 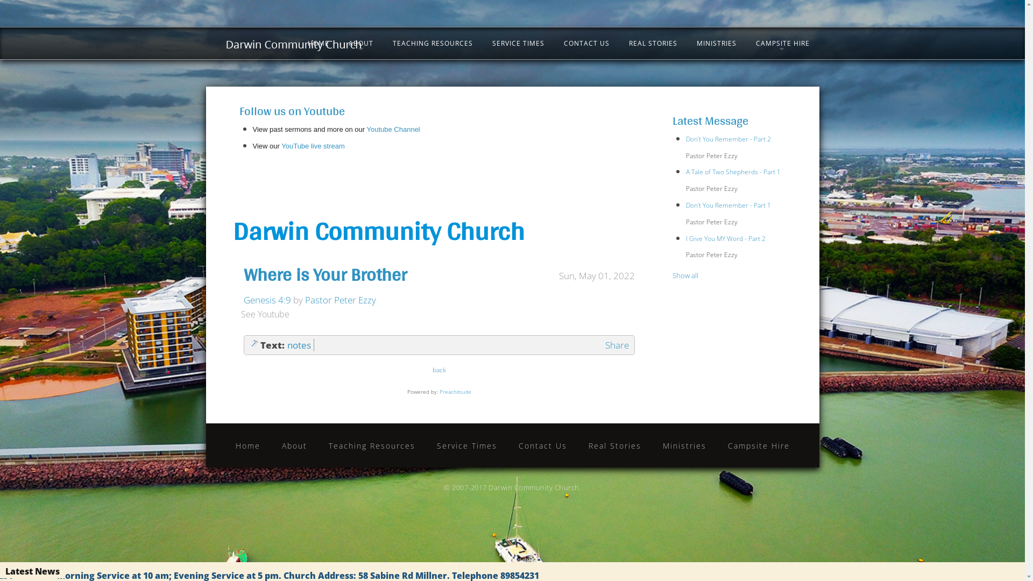 I want to click on CAMPSITE HIRE, so click(x=782, y=43).